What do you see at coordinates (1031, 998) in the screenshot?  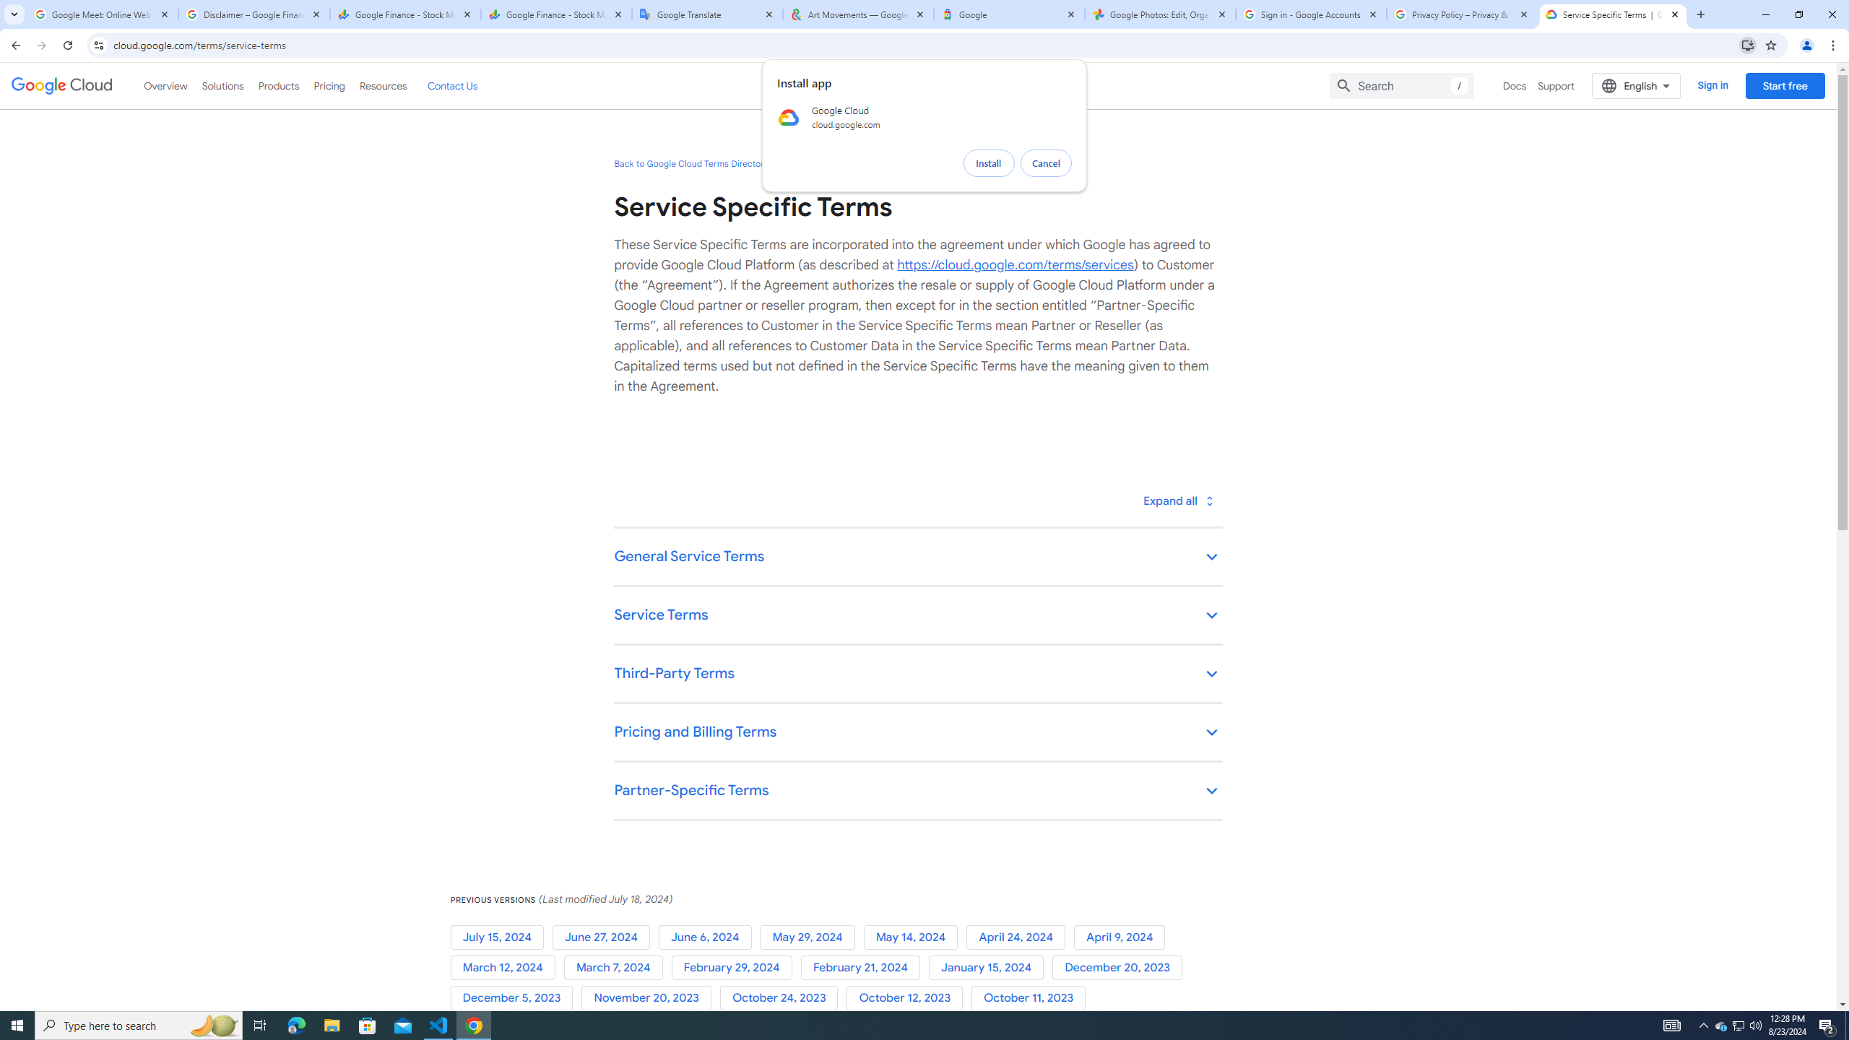 I see `October 11, 2023` at bounding box center [1031, 998].